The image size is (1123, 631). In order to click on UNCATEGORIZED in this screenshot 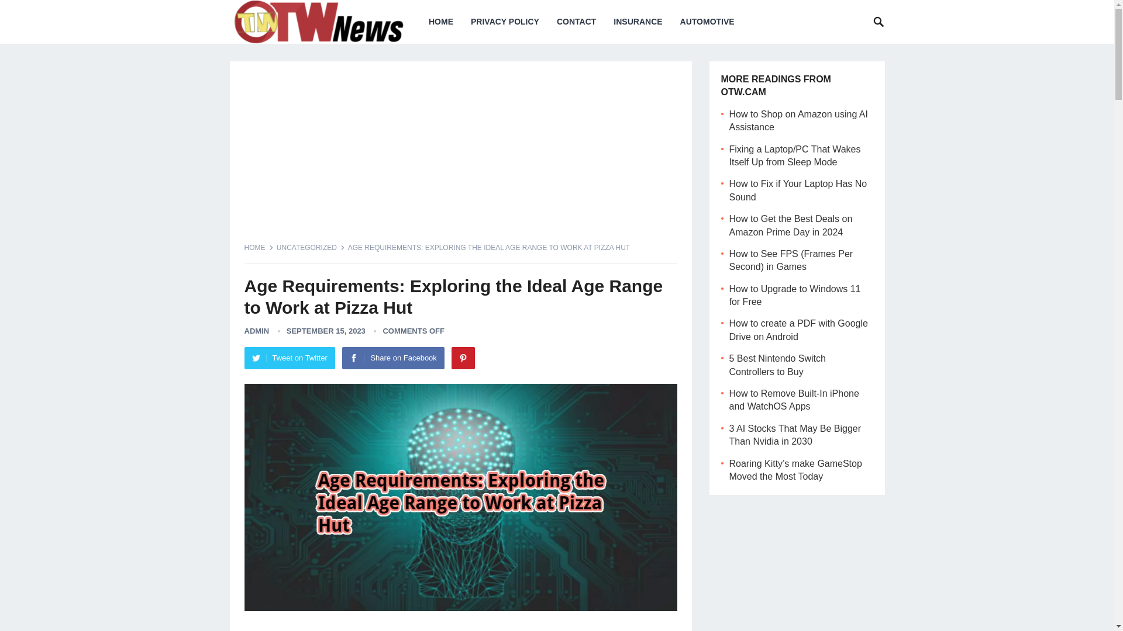, I will do `click(310, 247)`.